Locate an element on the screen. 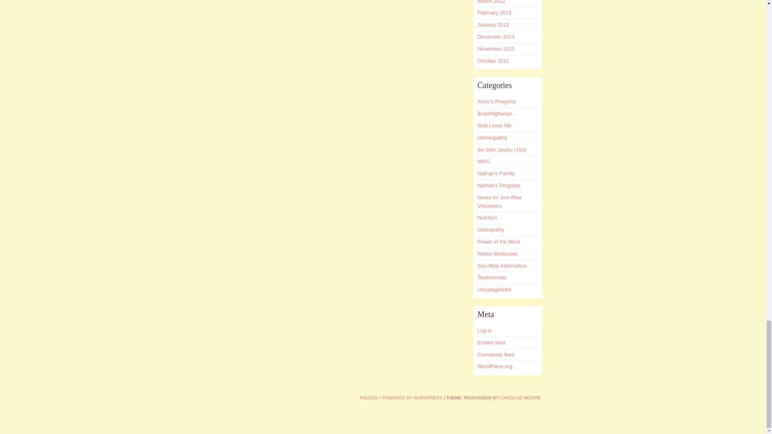  A Semantic Personal Publishing Platform is located at coordinates (401, 397).